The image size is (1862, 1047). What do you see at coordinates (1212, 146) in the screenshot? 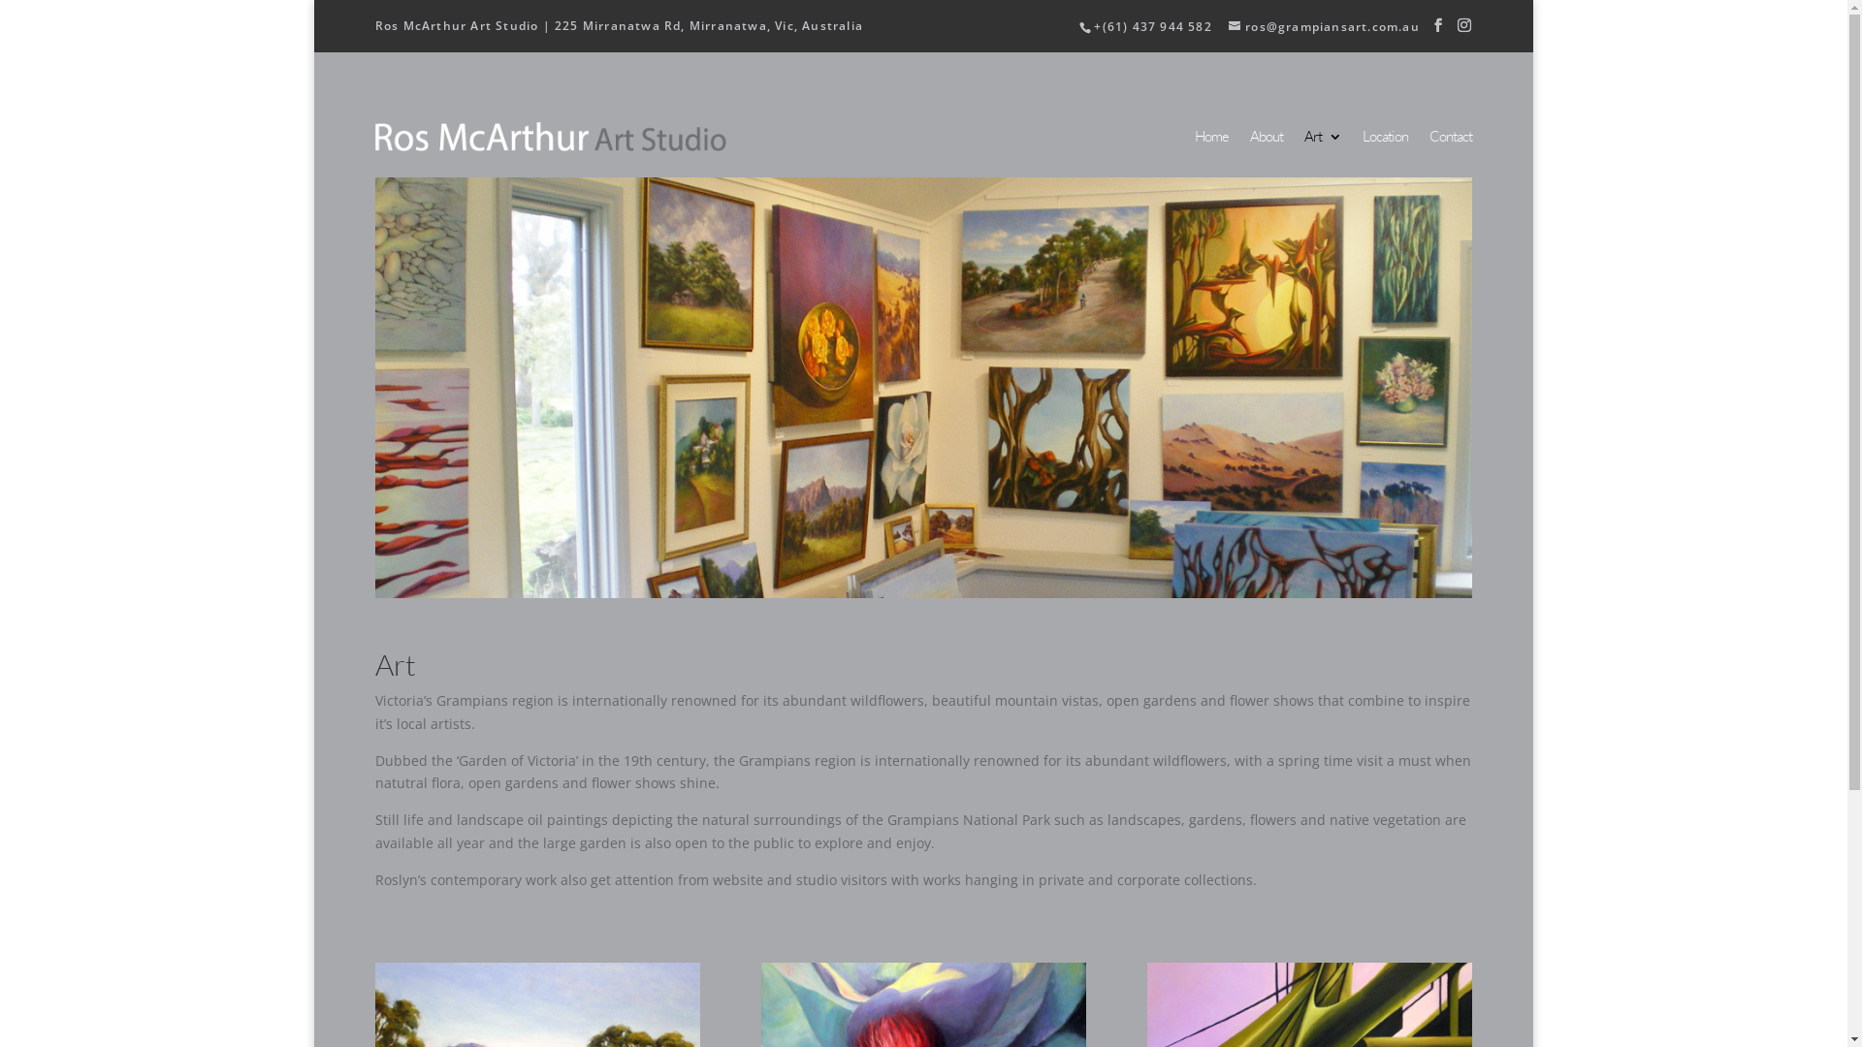
I see `Home` at bounding box center [1212, 146].